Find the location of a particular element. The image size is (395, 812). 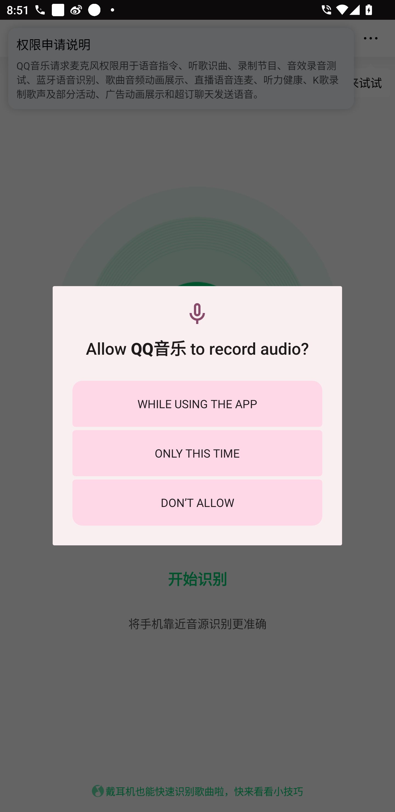

ONLY THIS TIME is located at coordinates (197, 453).